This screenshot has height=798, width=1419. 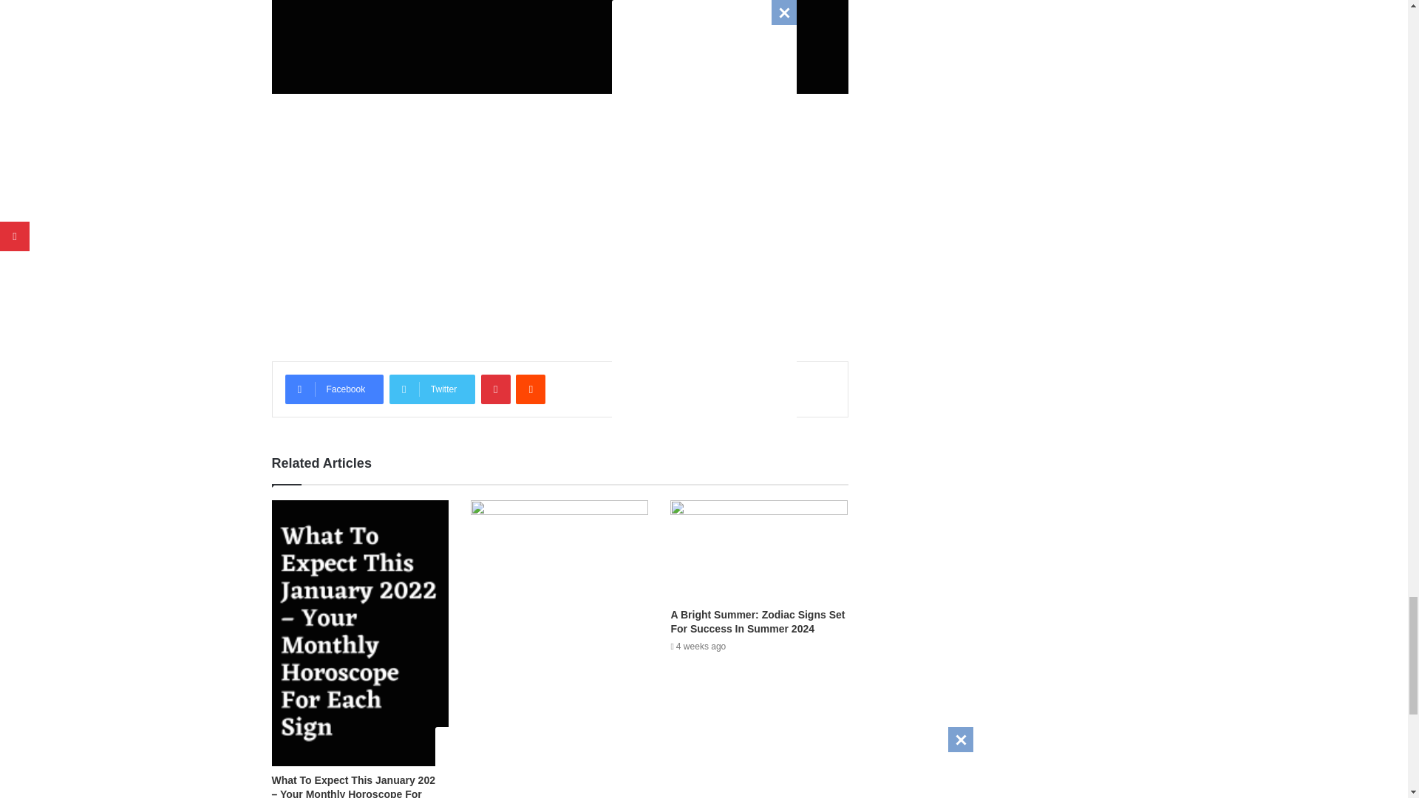 What do you see at coordinates (495, 389) in the screenshot?
I see `Pinterest` at bounding box center [495, 389].